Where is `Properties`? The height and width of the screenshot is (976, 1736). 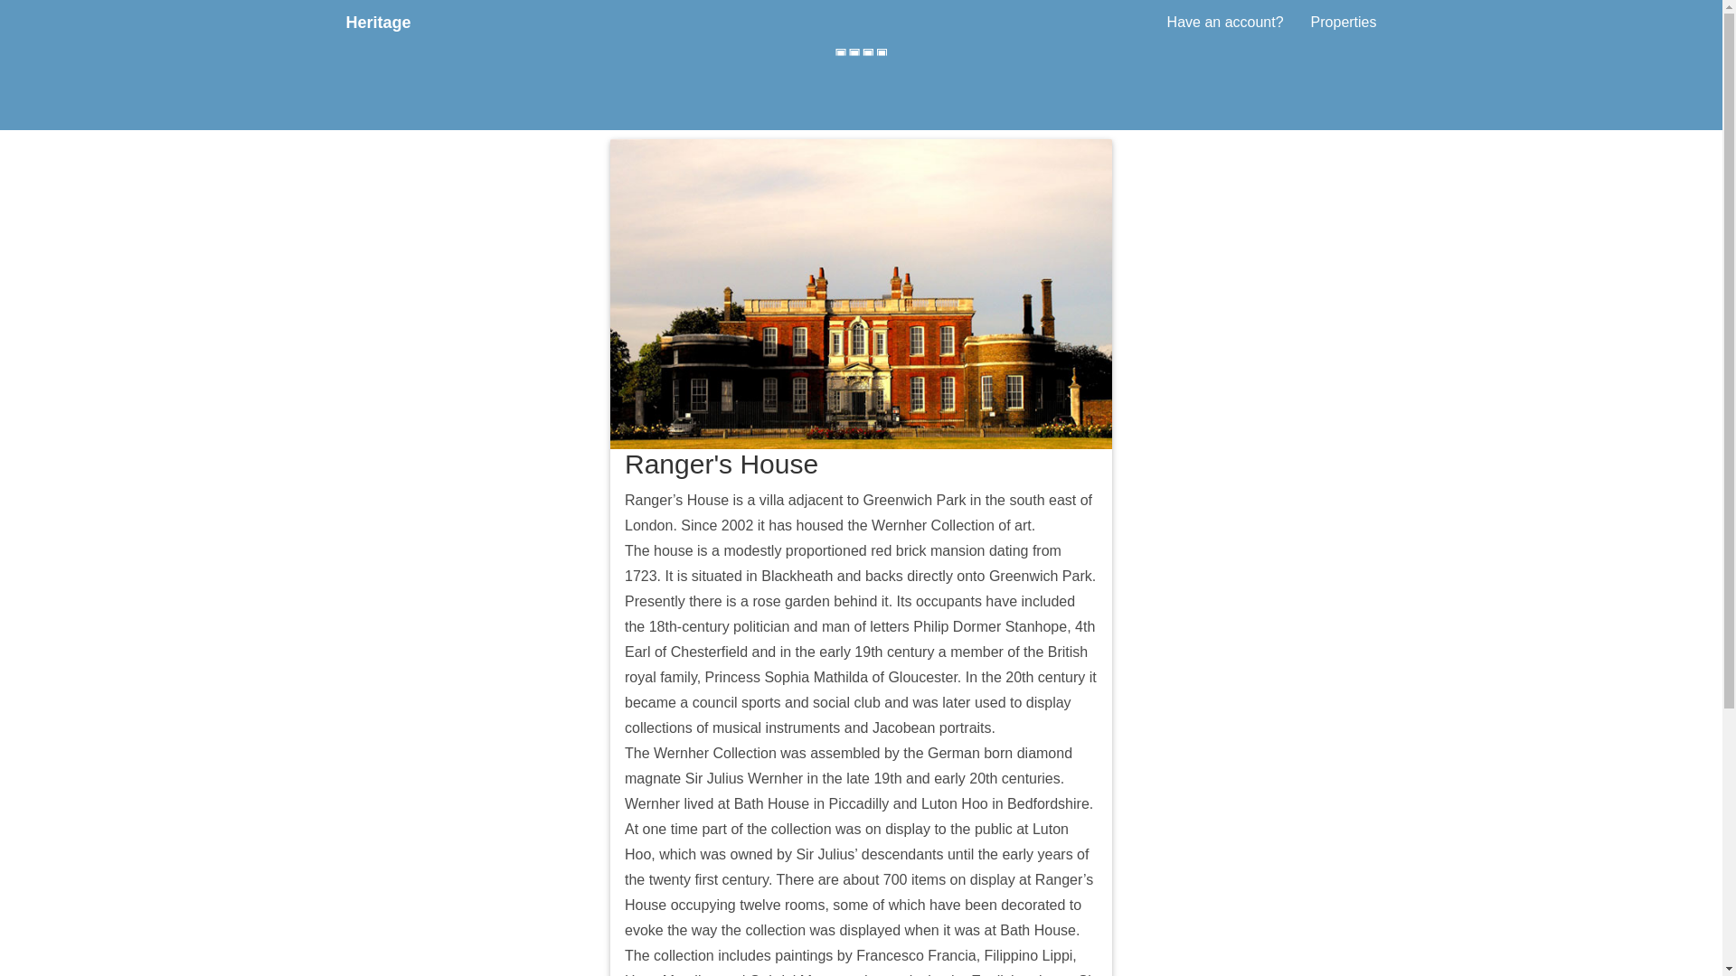 Properties is located at coordinates (1344, 22).